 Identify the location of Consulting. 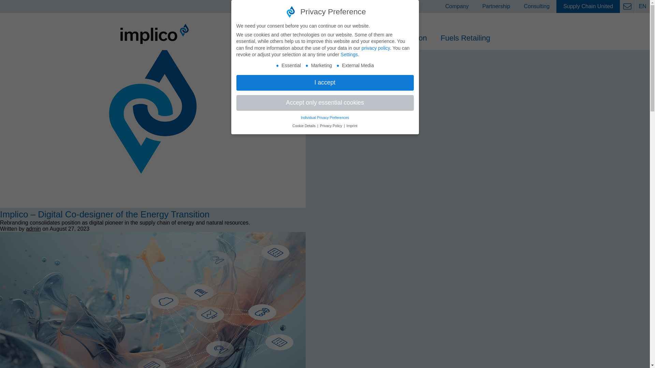
(537, 6).